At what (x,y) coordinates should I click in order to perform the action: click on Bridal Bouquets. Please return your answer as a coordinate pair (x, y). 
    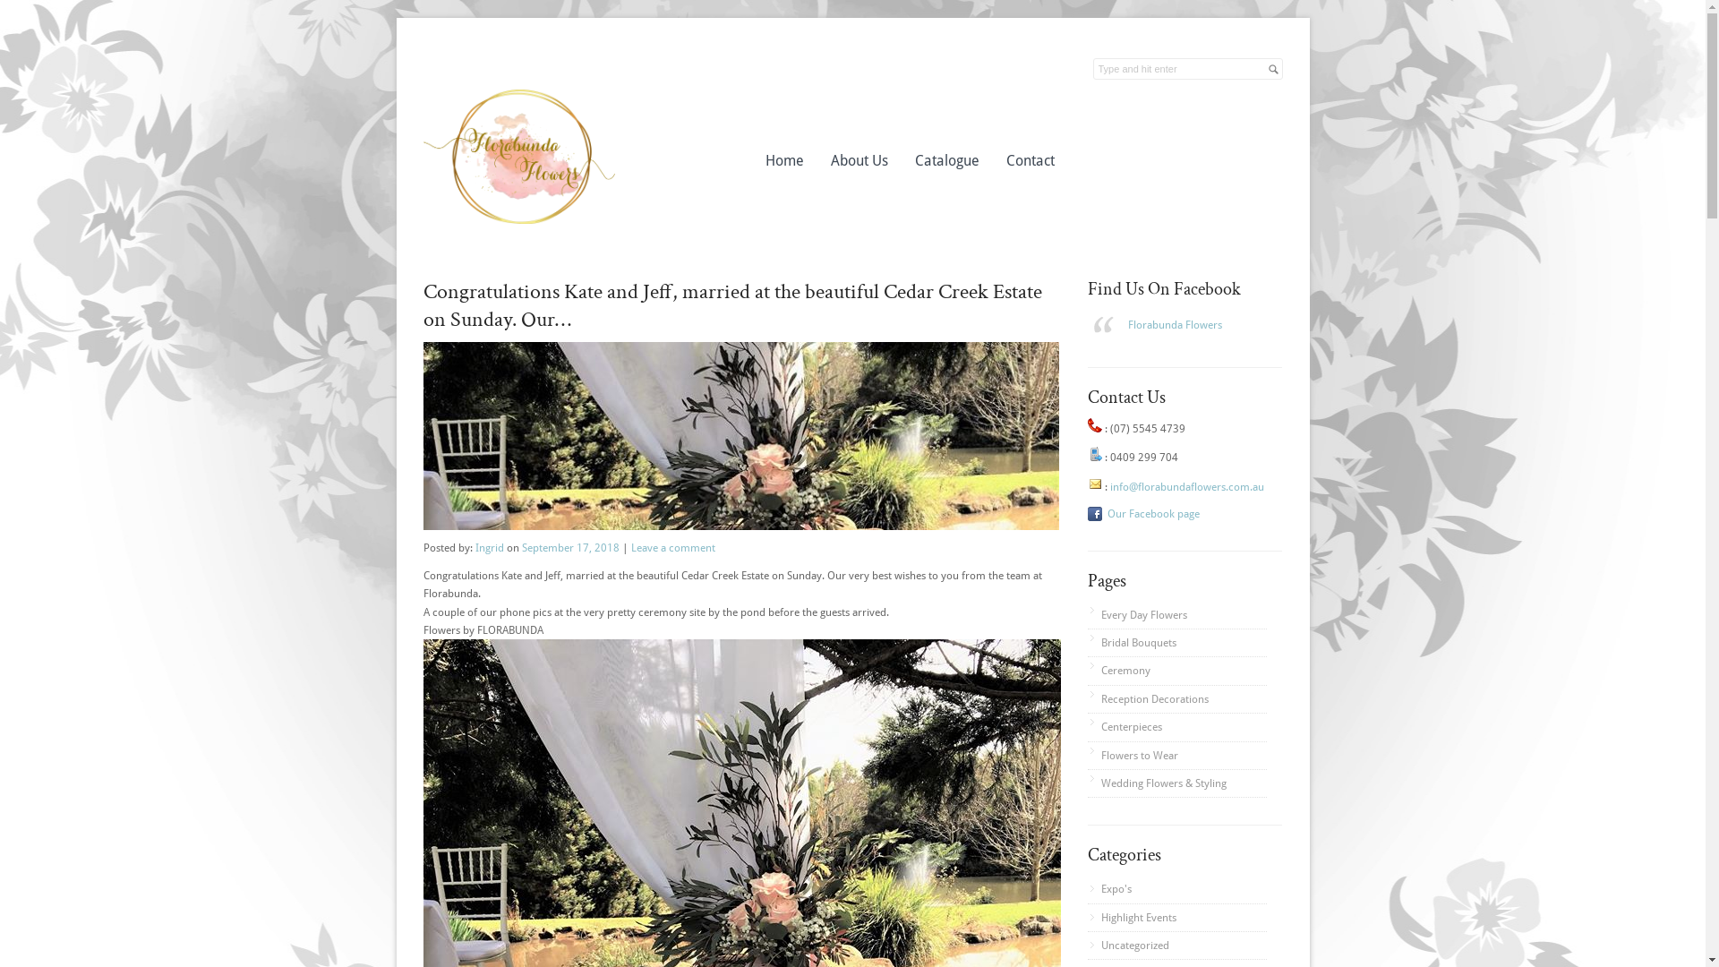
    Looking at the image, I should click on (1135, 643).